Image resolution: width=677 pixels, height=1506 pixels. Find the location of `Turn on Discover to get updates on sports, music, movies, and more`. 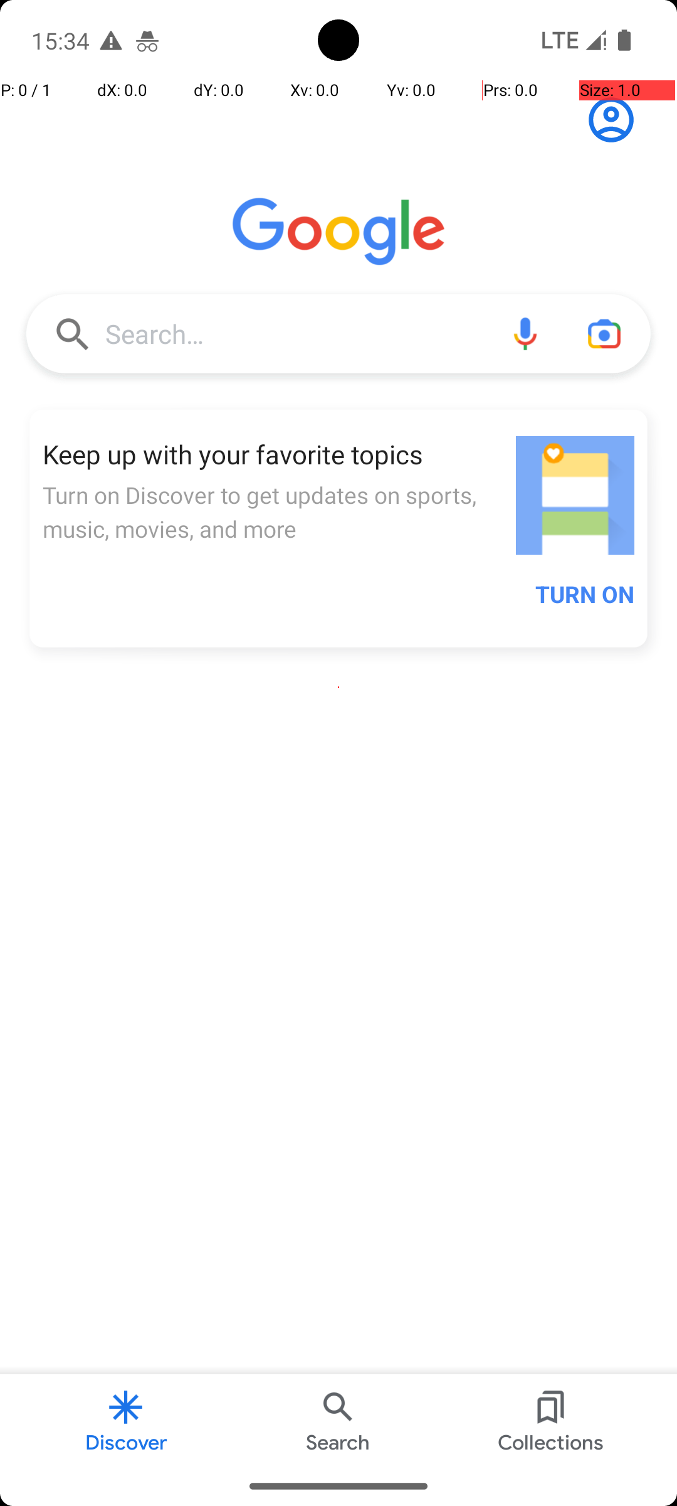

Turn on Discover to get updates on sports, music, movies, and more is located at coordinates (273, 512).